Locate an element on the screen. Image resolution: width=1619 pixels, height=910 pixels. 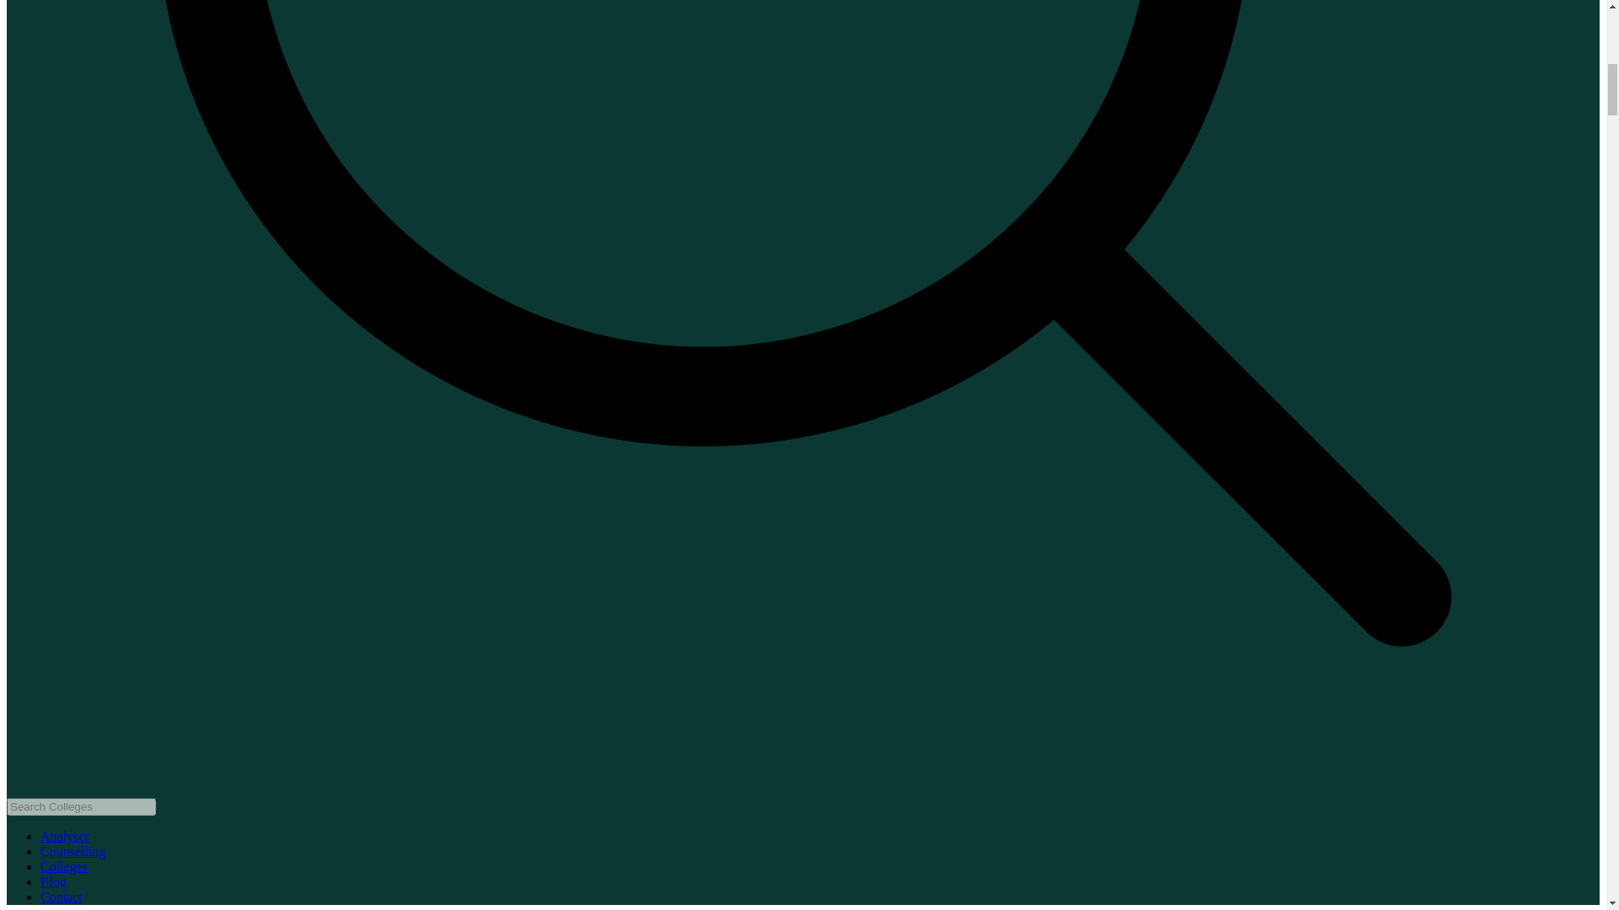
Counselling is located at coordinates (73, 851).